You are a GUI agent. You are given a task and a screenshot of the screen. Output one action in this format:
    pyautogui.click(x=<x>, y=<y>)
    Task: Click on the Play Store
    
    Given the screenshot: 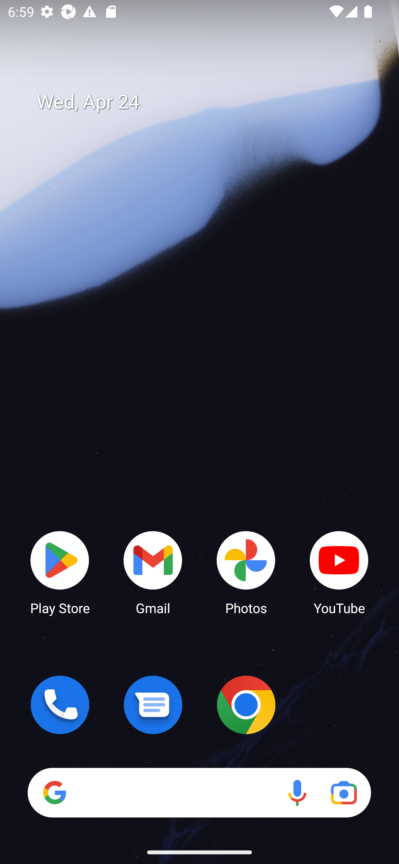 What is the action you would take?
    pyautogui.click(x=60, y=572)
    